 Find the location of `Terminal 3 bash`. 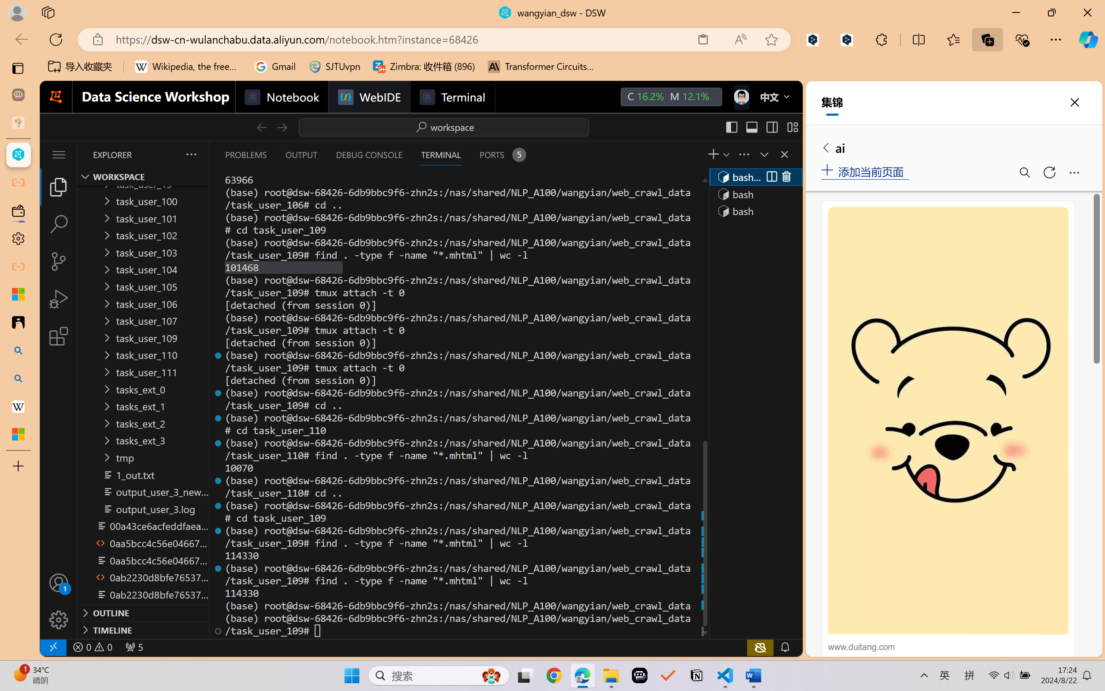

Terminal 3 bash is located at coordinates (755, 211).